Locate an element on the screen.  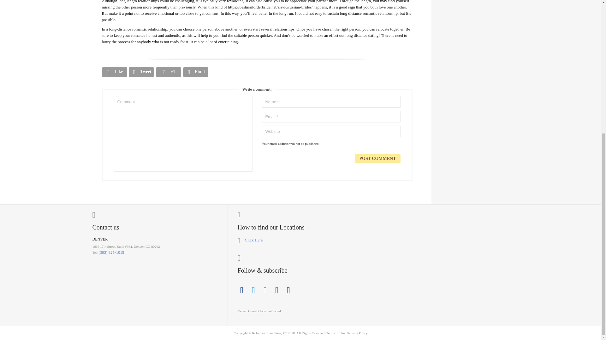
Share on Pinterest is located at coordinates (196, 72).